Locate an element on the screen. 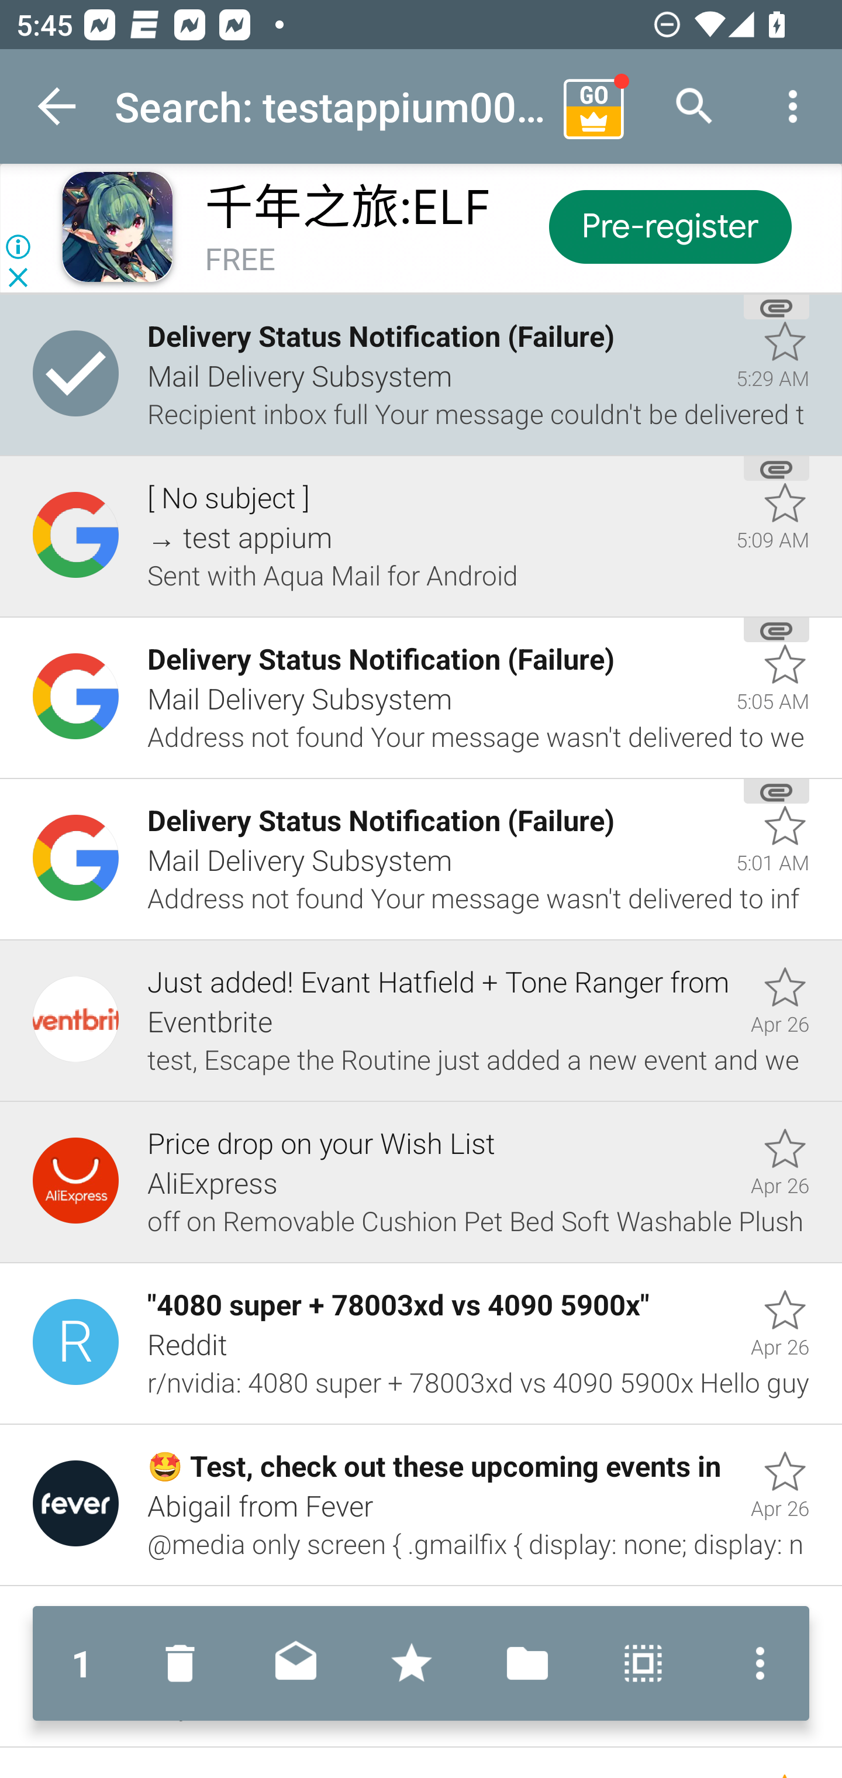 The image size is (842, 1778). 千年之旅:ELF is located at coordinates (347, 208).